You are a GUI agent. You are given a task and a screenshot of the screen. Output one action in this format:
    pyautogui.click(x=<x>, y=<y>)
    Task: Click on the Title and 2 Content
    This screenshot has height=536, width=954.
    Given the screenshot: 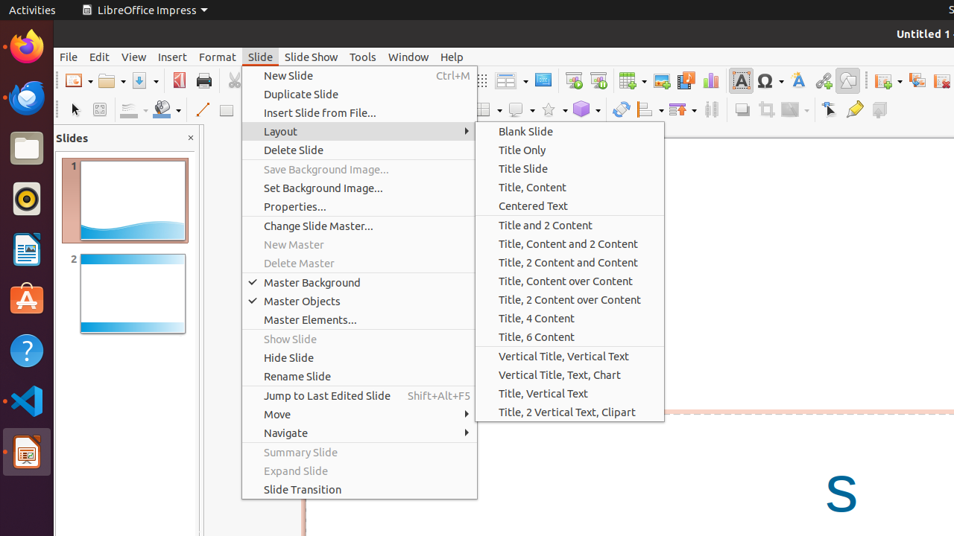 What is the action you would take?
    pyautogui.click(x=569, y=225)
    